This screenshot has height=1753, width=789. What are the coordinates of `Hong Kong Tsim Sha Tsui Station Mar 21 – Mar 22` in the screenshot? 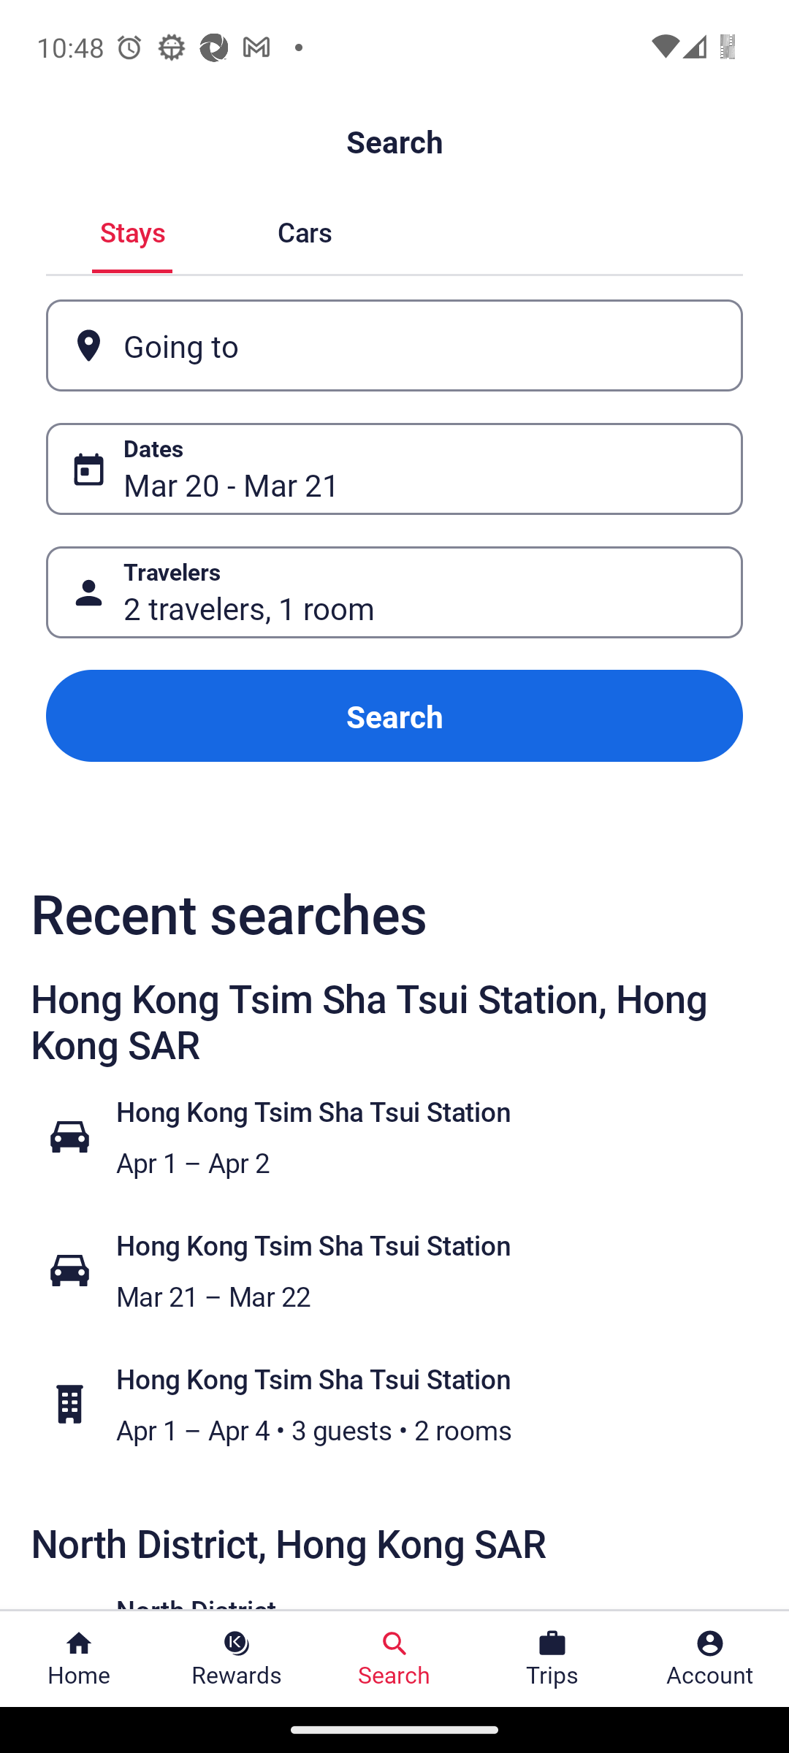 It's located at (406, 1271).